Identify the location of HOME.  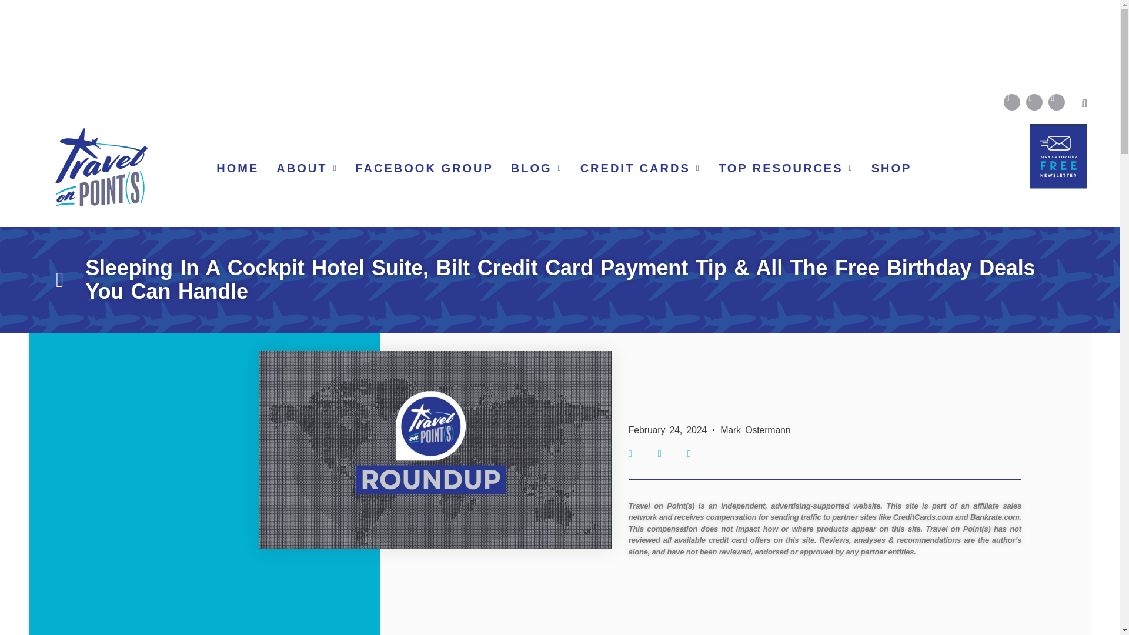
(238, 168).